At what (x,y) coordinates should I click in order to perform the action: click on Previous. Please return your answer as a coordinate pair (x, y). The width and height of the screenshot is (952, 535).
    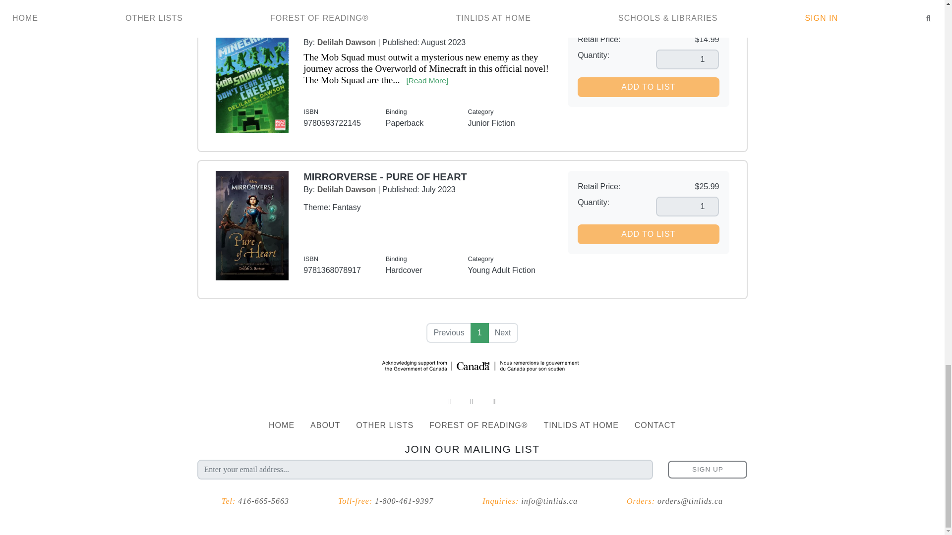
    Looking at the image, I should click on (449, 333).